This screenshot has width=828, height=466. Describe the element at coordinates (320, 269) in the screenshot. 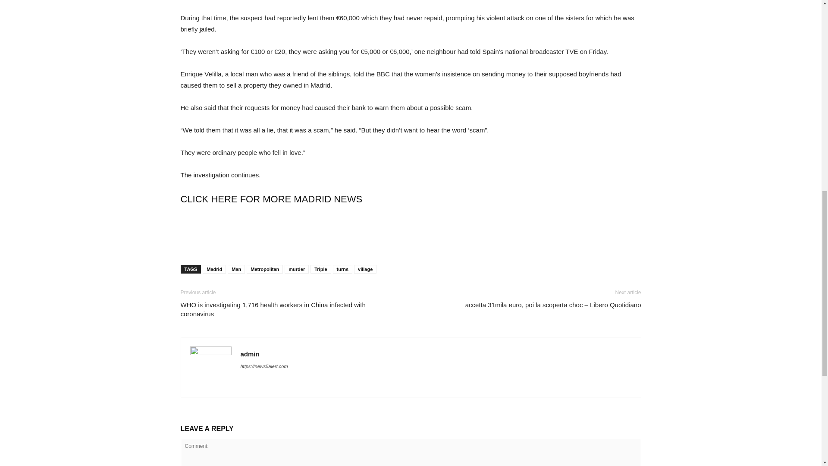

I see `Triple` at that location.